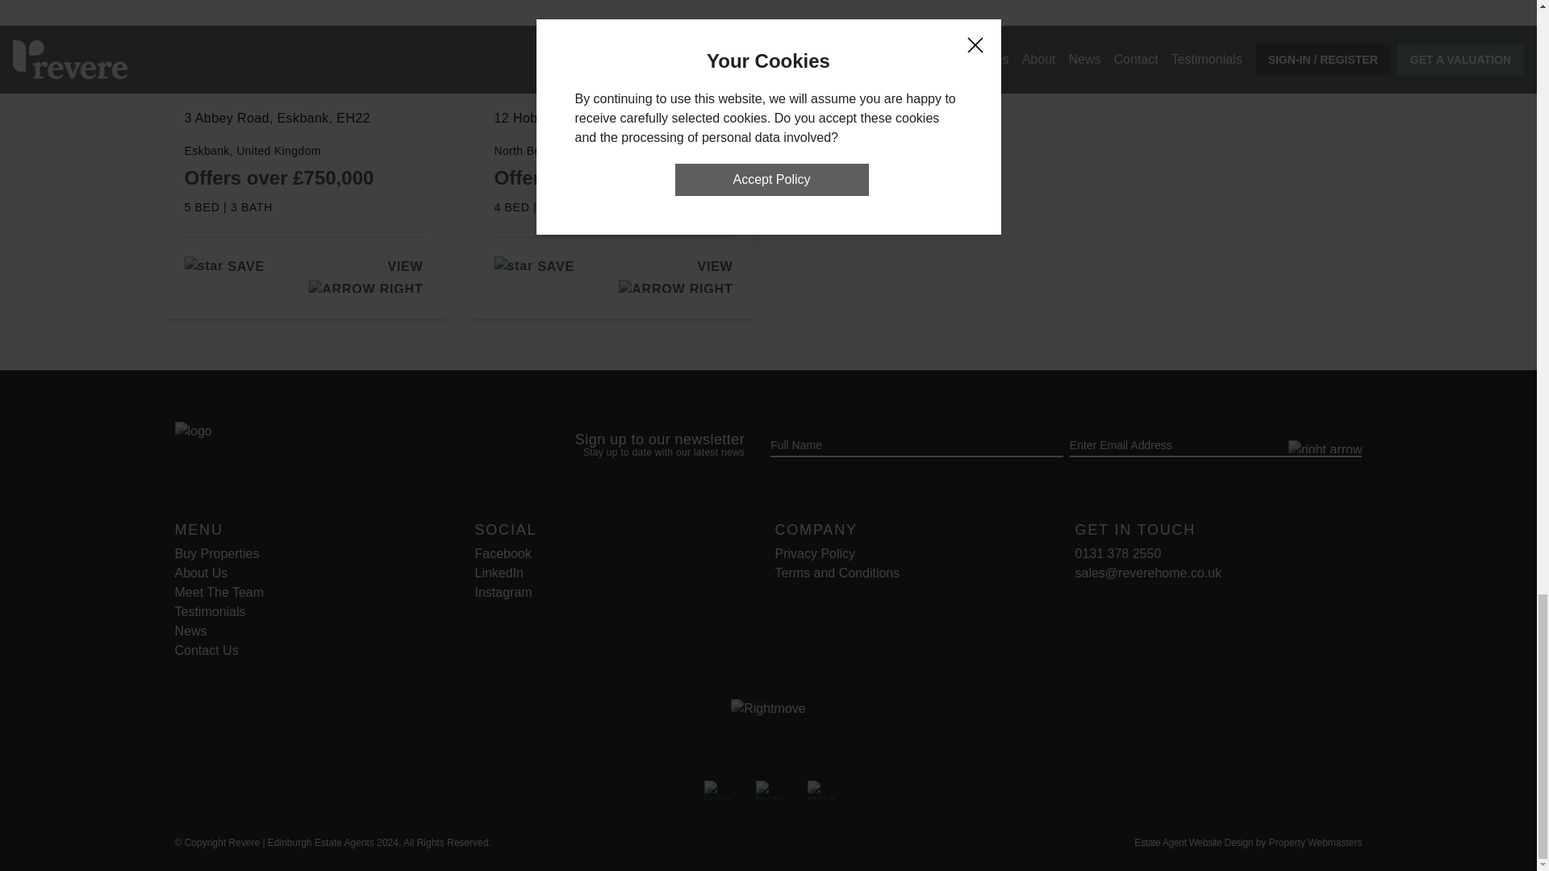 The width and height of the screenshot is (1549, 871). I want to click on View Buy Properties, so click(216, 553).